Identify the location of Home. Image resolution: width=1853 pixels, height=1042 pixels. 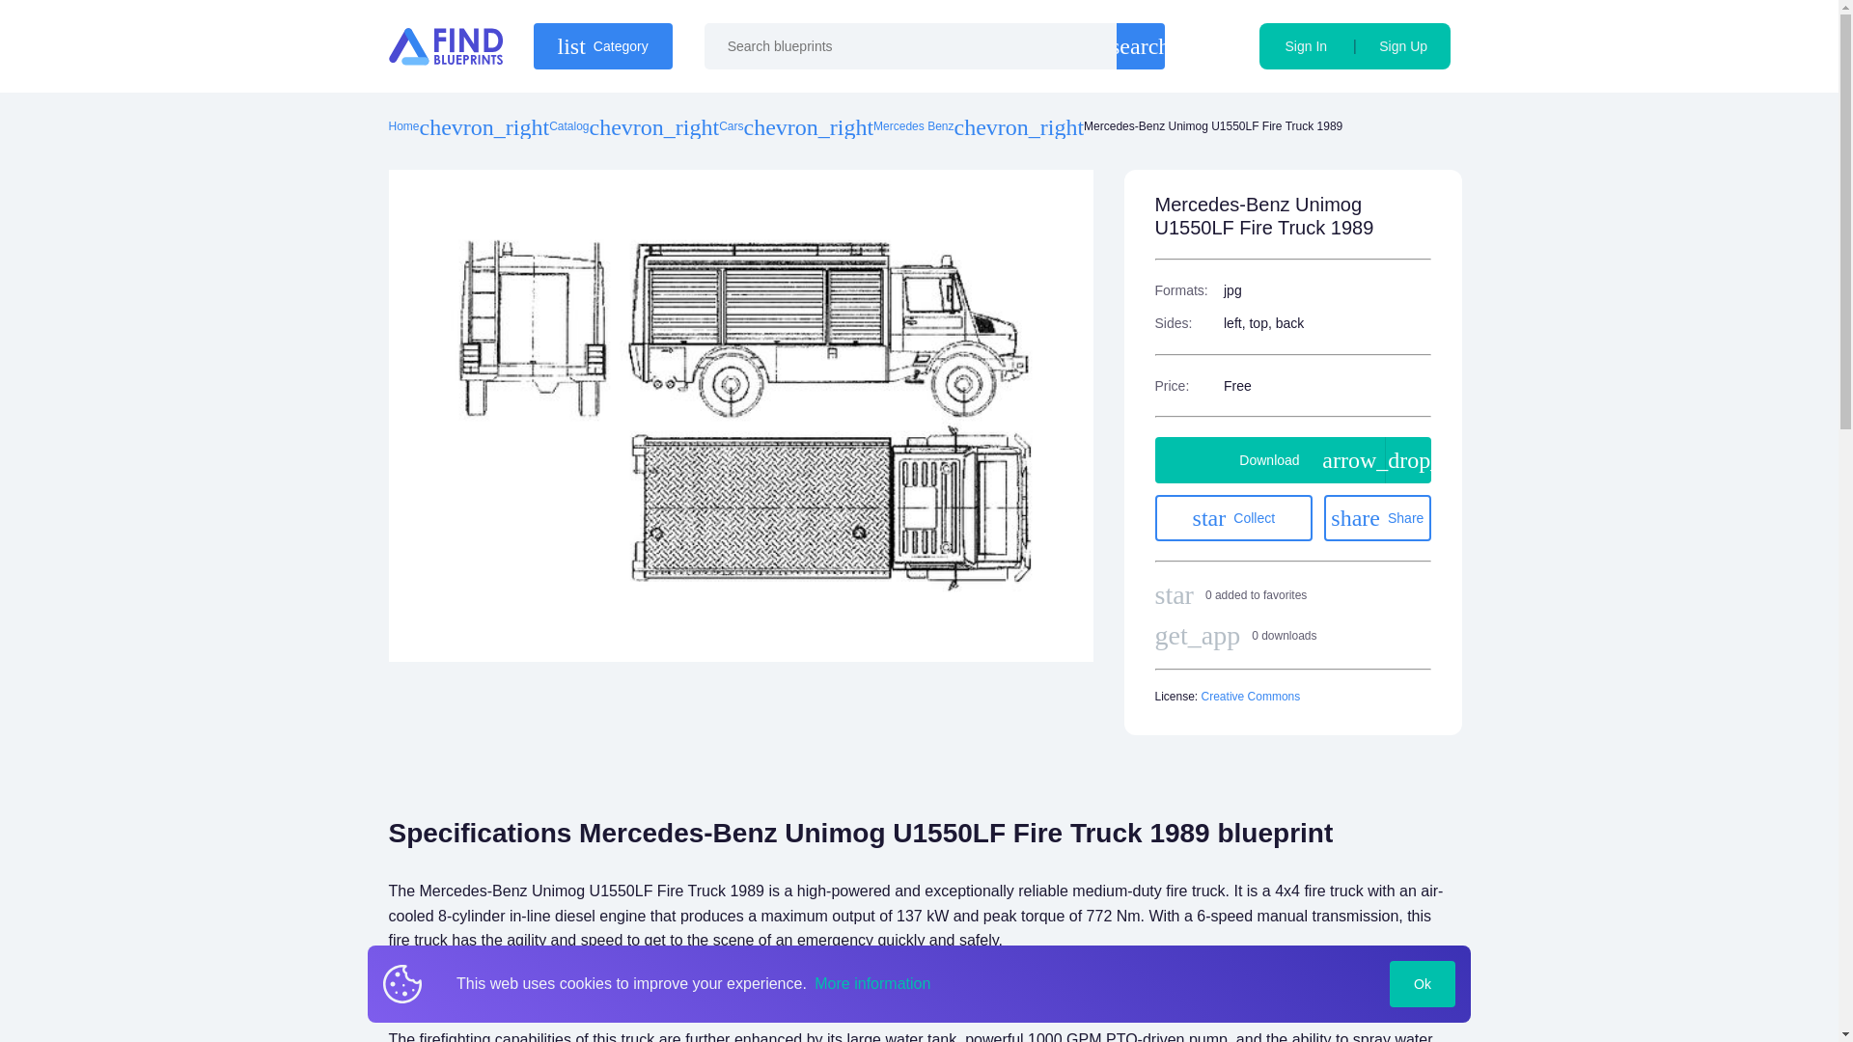
(602, 46).